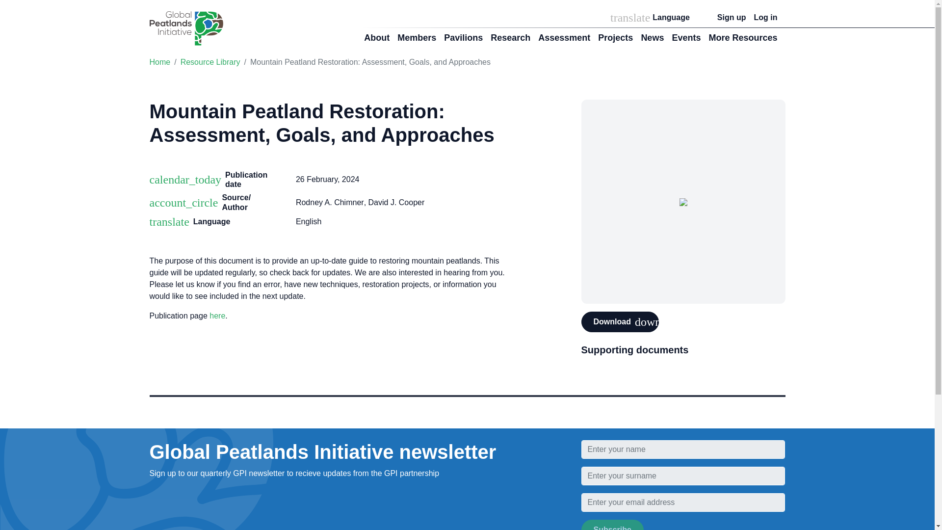  What do you see at coordinates (743, 38) in the screenshot?
I see `More Resources` at bounding box center [743, 38].